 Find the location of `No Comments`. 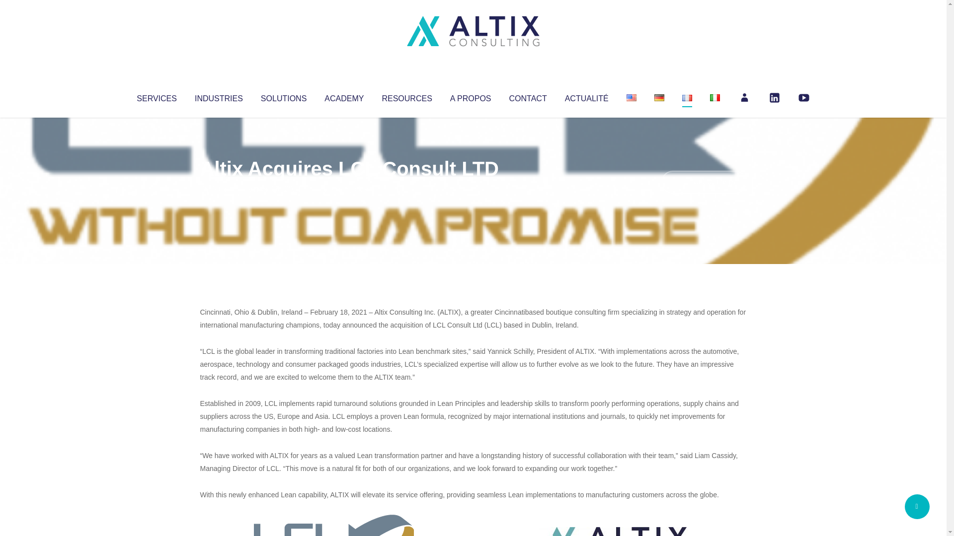

No Comments is located at coordinates (704, 182).